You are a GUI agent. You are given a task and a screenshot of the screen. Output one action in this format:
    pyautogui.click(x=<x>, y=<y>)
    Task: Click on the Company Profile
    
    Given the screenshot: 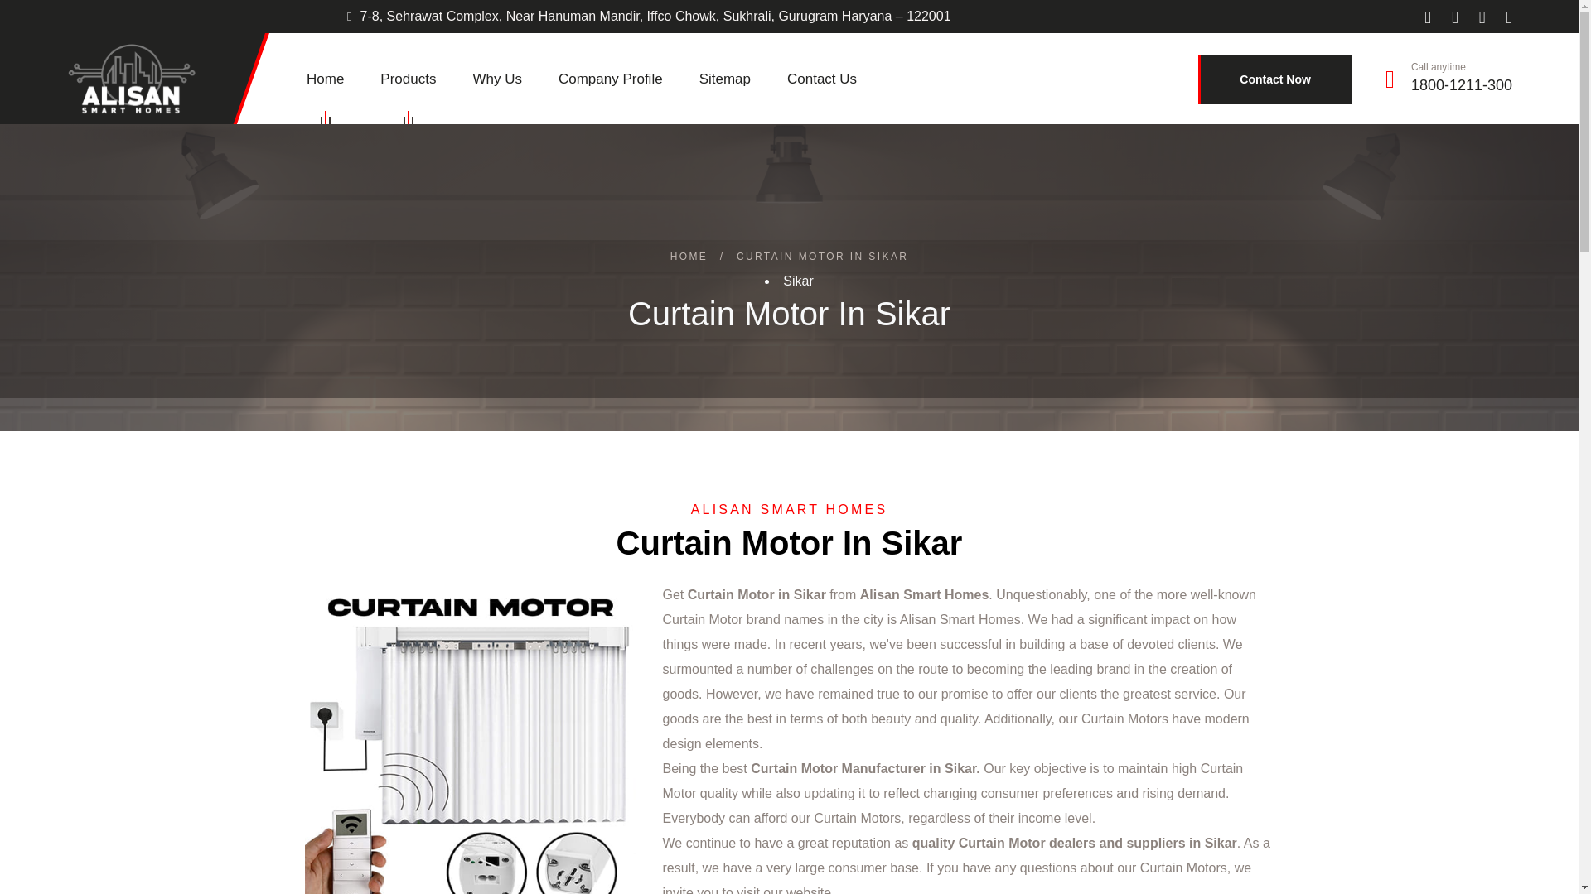 What is the action you would take?
    pyautogui.click(x=610, y=79)
    